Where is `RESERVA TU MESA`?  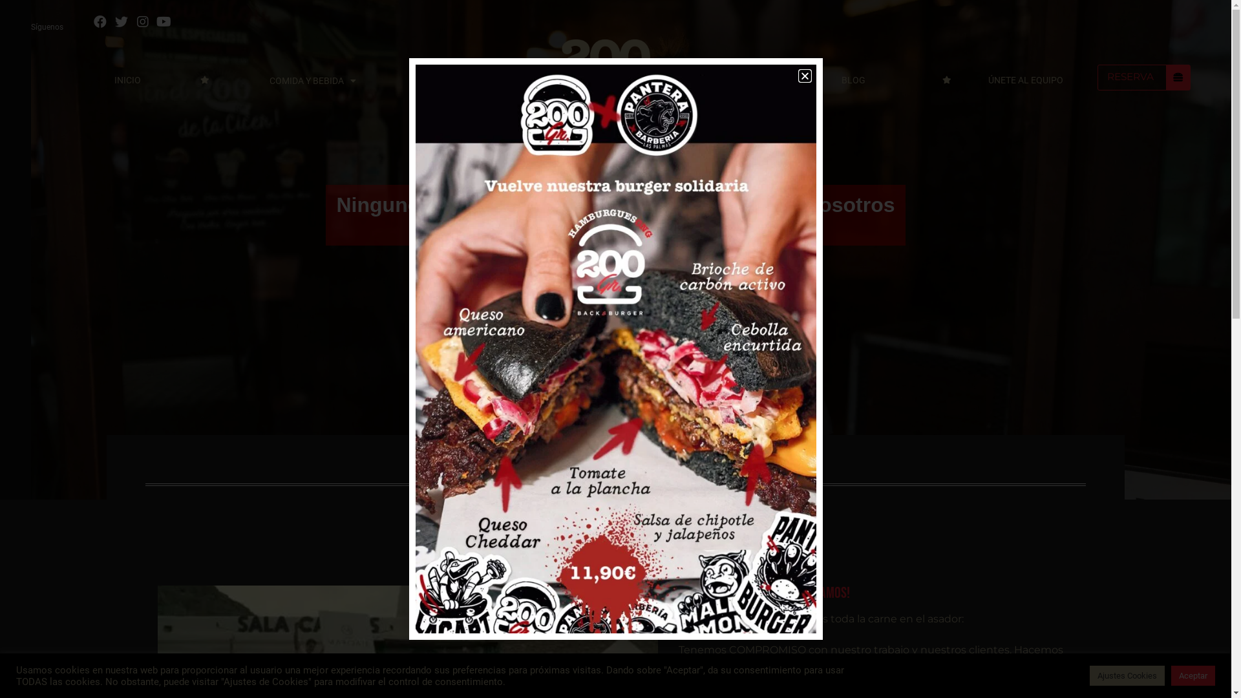
RESERVA TU MESA is located at coordinates (1129, 684).